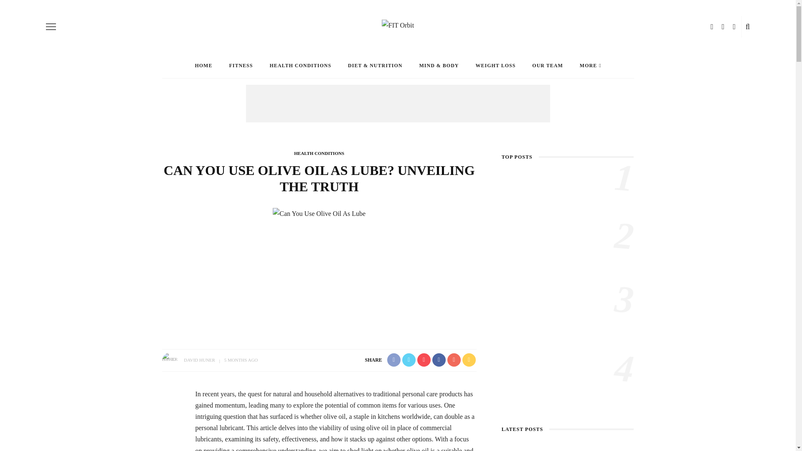 The height and width of the screenshot is (451, 802). I want to click on HEALTH CONDITIONS, so click(300, 65).